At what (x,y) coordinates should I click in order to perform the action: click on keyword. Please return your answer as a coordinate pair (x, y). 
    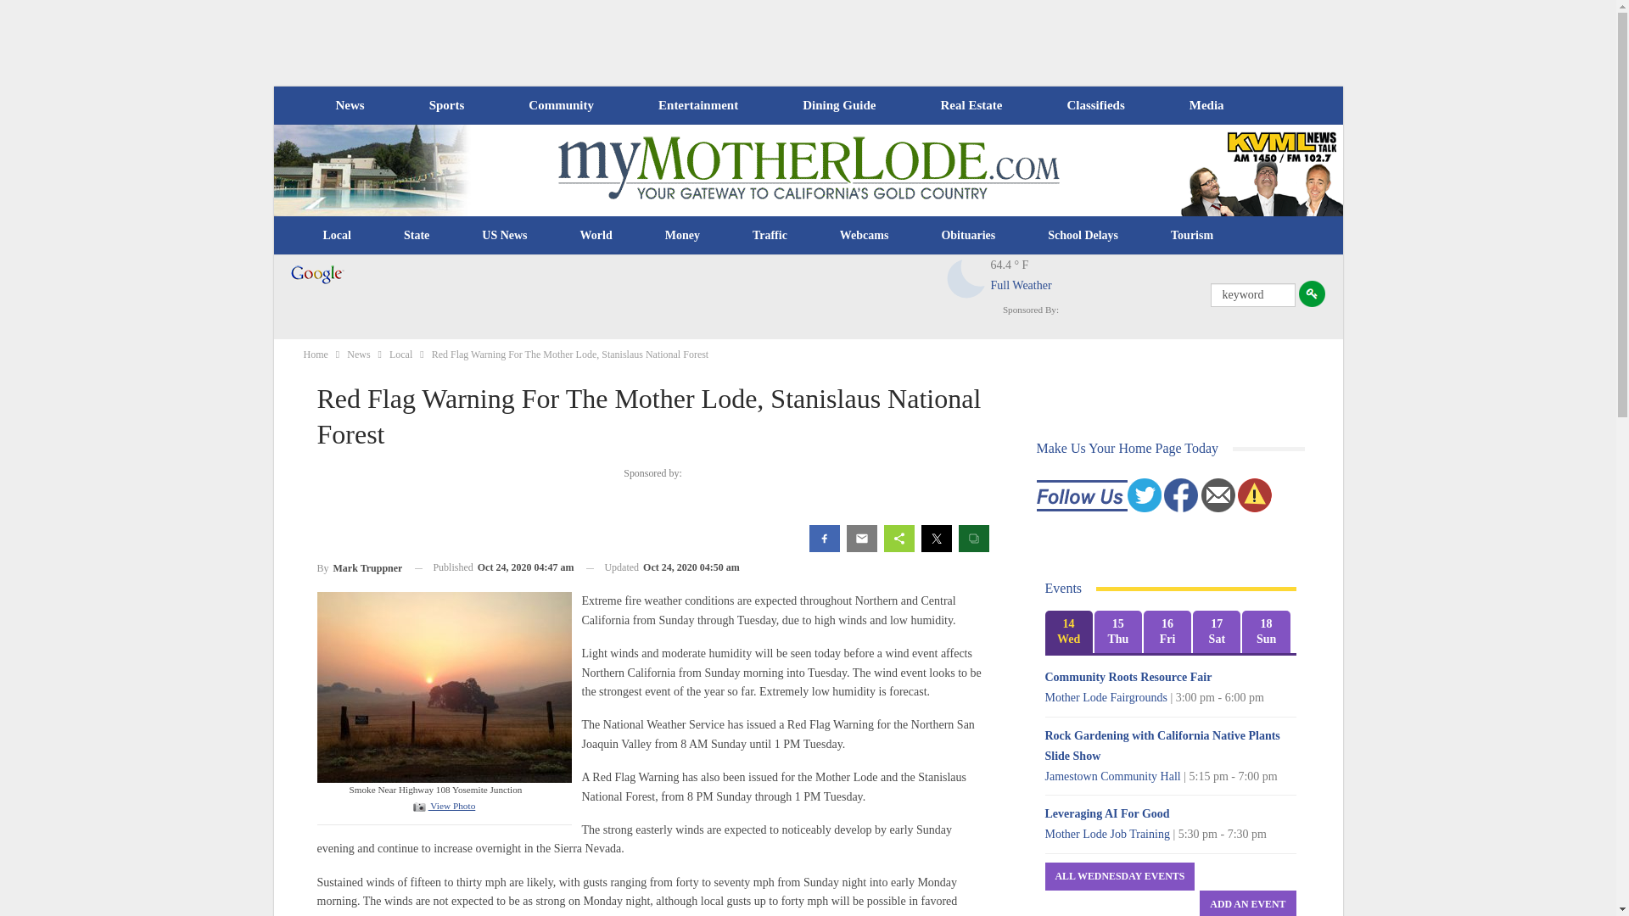
    Looking at the image, I should click on (1252, 294).